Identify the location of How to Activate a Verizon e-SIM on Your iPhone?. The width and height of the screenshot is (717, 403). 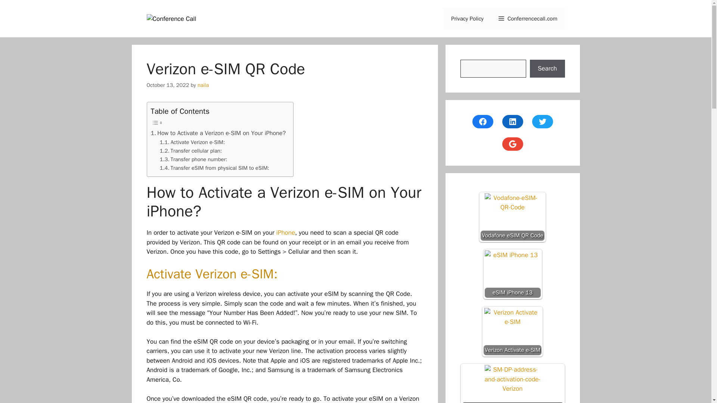
(218, 133).